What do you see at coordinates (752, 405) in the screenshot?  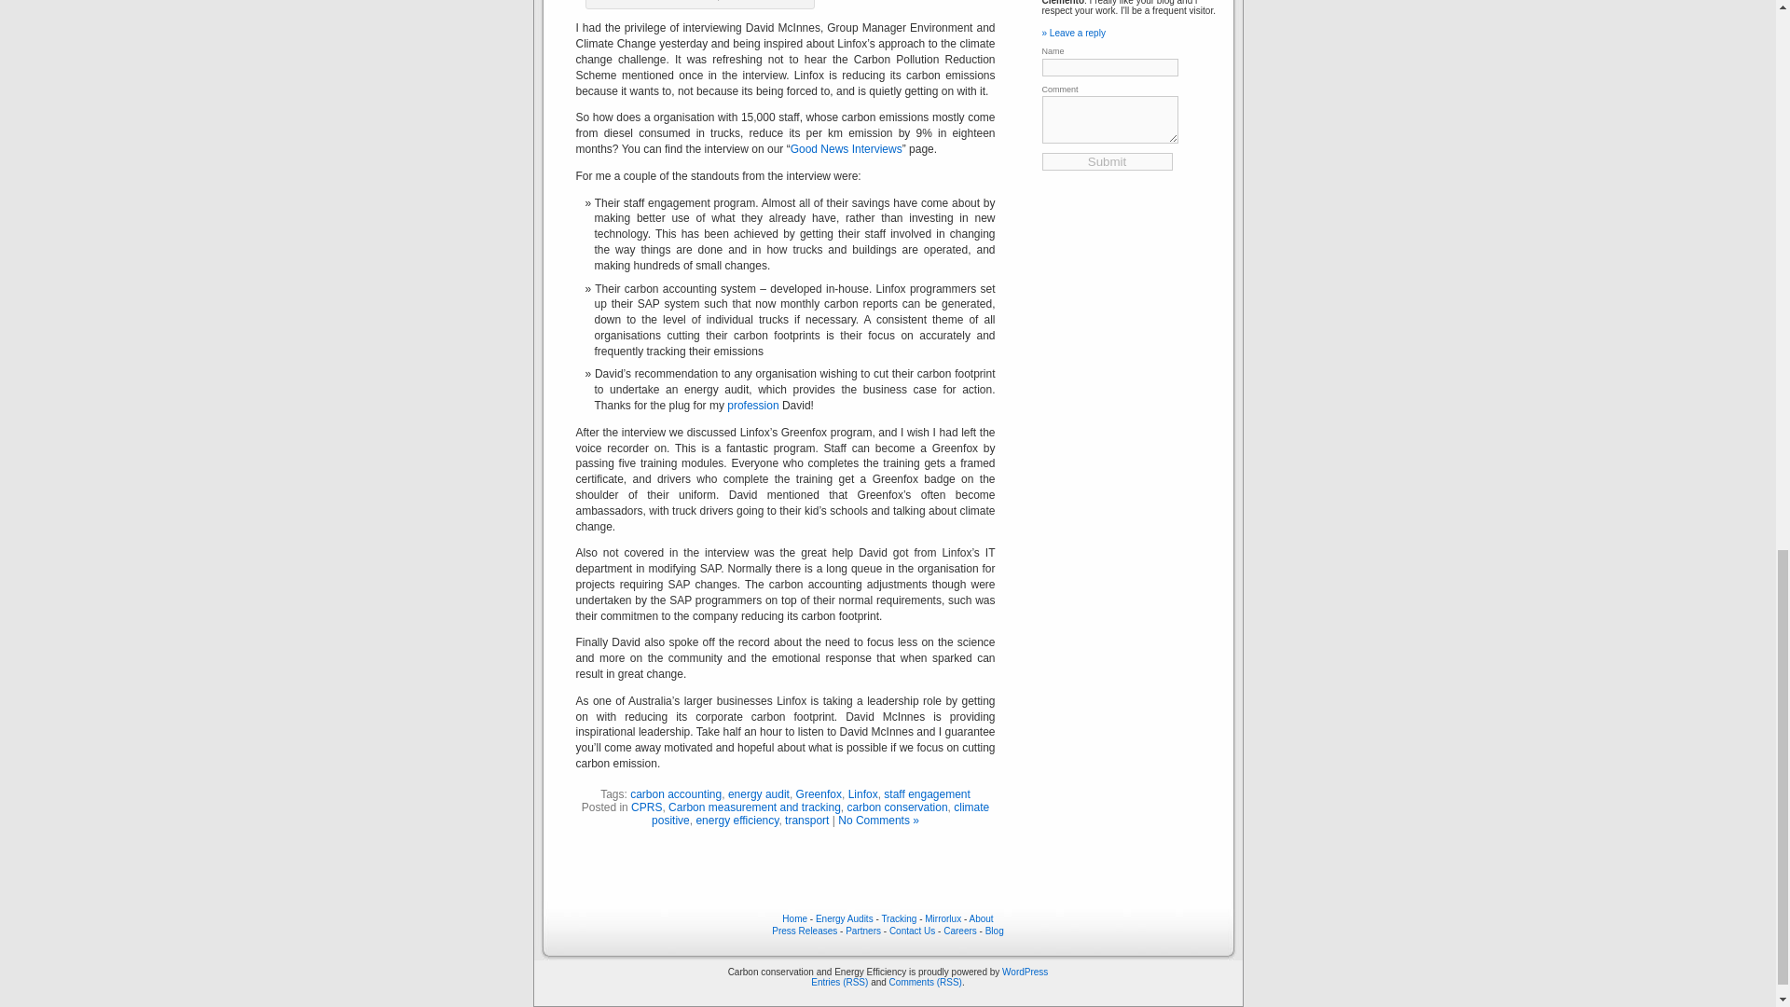 I see `profession` at bounding box center [752, 405].